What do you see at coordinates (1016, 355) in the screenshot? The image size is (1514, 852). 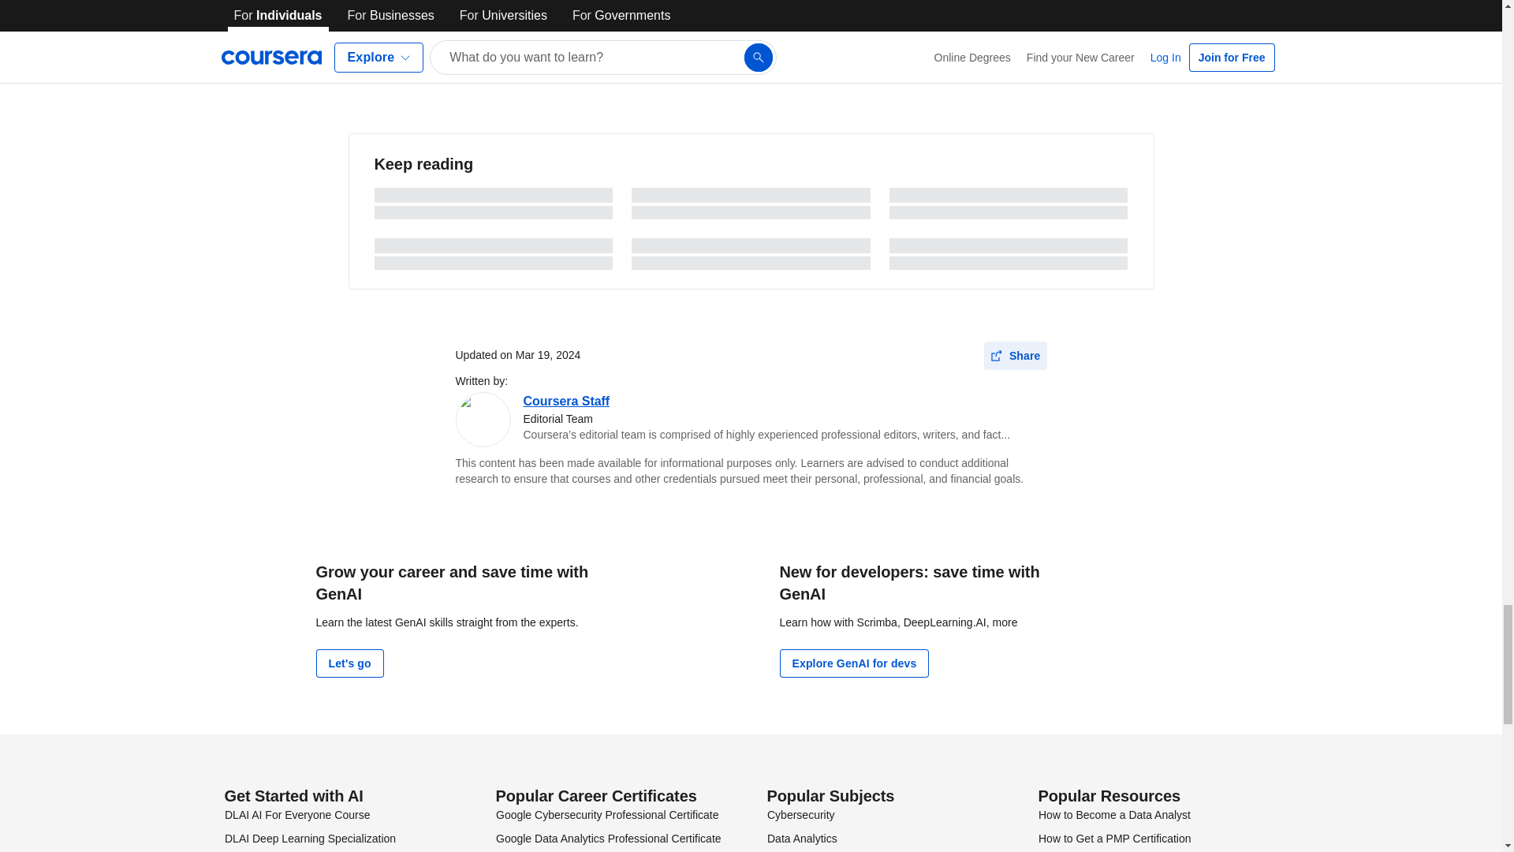 I see `Share` at bounding box center [1016, 355].